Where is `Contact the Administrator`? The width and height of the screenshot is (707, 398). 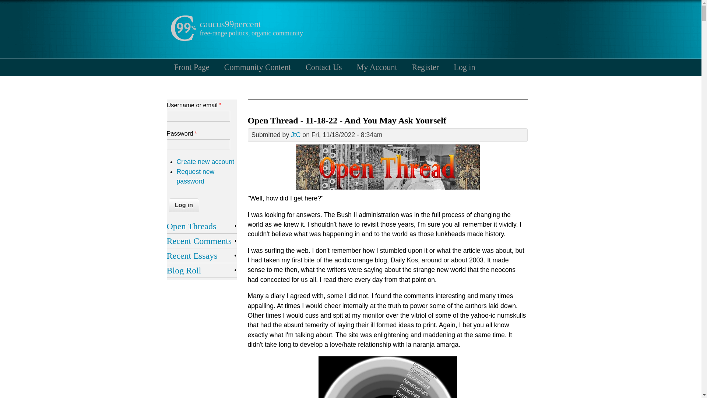
Contact the Administrator is located at coordinates (324, 67).